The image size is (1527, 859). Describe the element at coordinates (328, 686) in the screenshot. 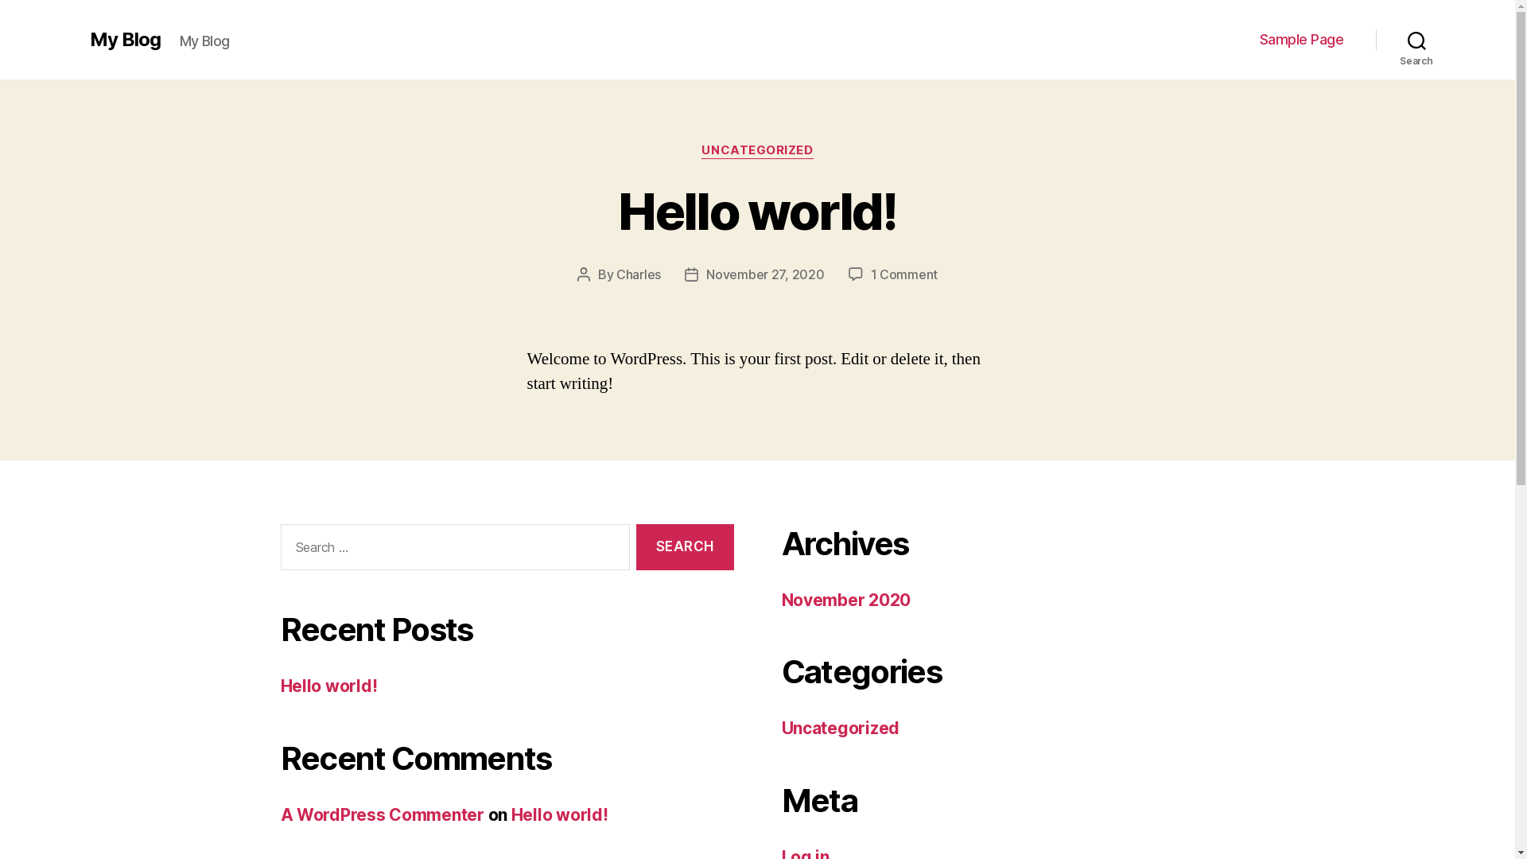

I see `Hello world!` at that location.